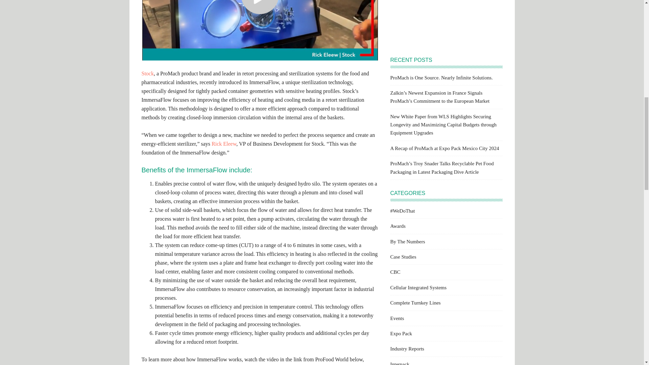 Image resolution: width=649 pixels, height=365 pixels. I want to click on By The Numbers, so click(407, 241).